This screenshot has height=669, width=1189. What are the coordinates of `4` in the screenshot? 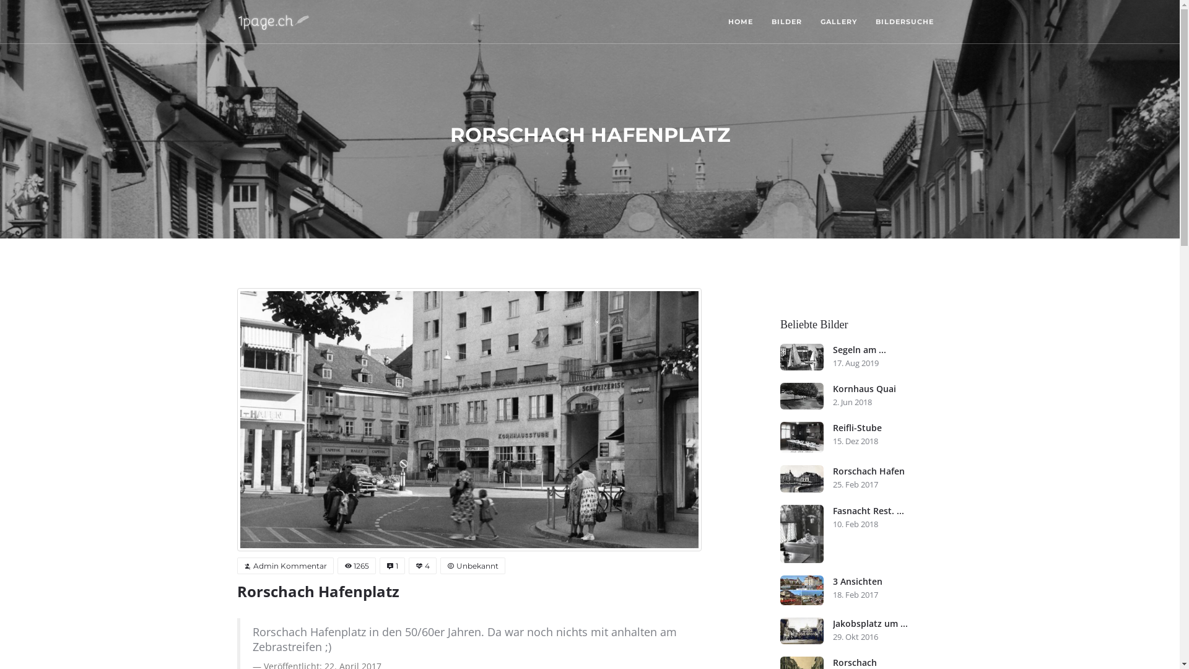 It's located at (422, 566).